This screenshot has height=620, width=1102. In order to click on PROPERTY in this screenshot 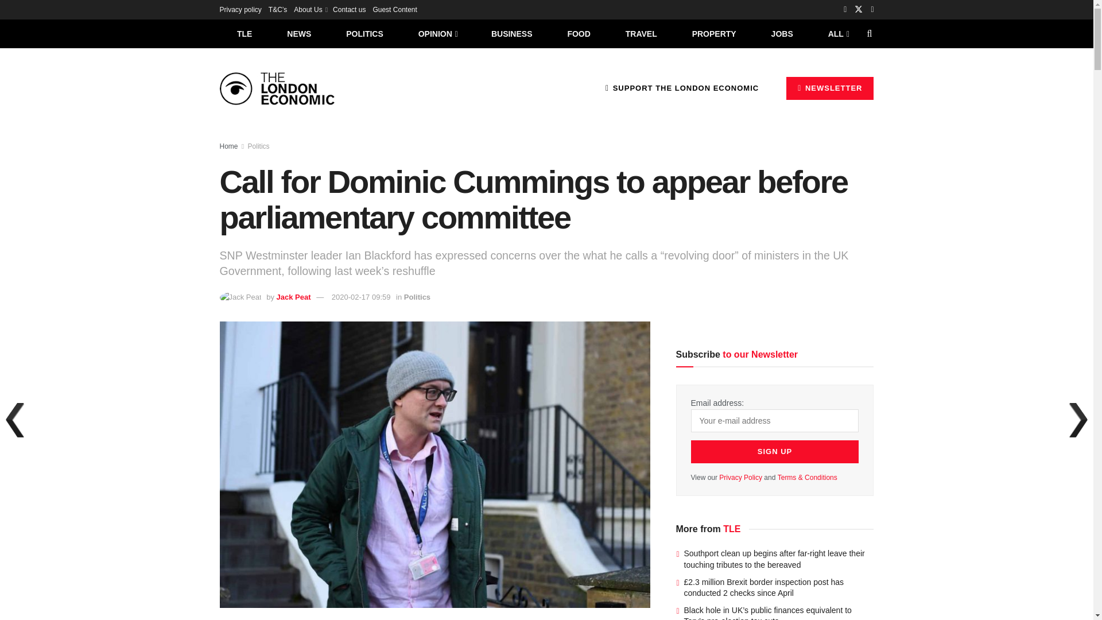, I will do `click(714, 33)`.